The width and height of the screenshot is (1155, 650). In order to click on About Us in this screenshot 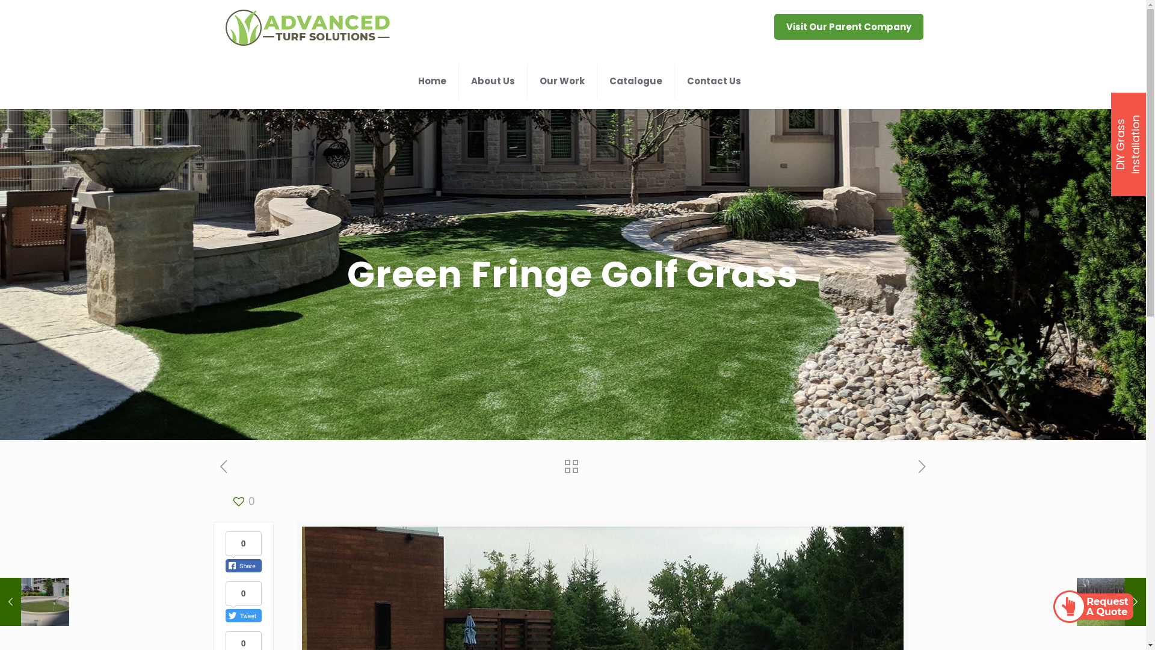, I will do `click(493, 81)`.